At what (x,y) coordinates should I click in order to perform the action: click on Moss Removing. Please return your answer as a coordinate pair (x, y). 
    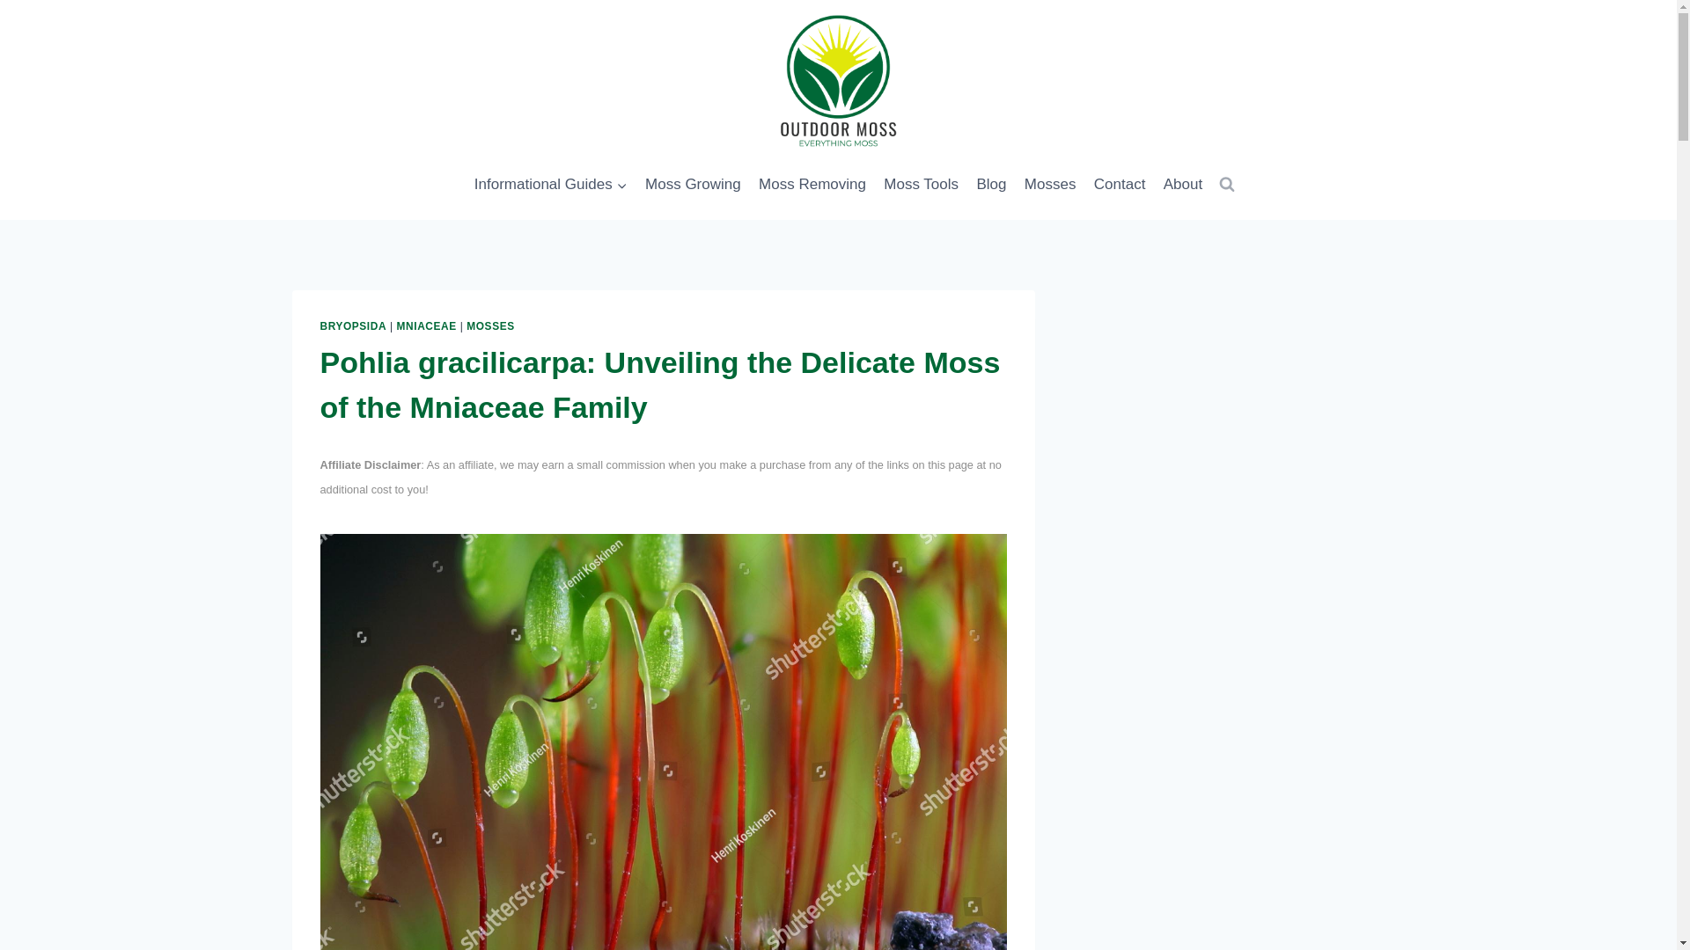
    Looking at the image, I should click on (812, 185).